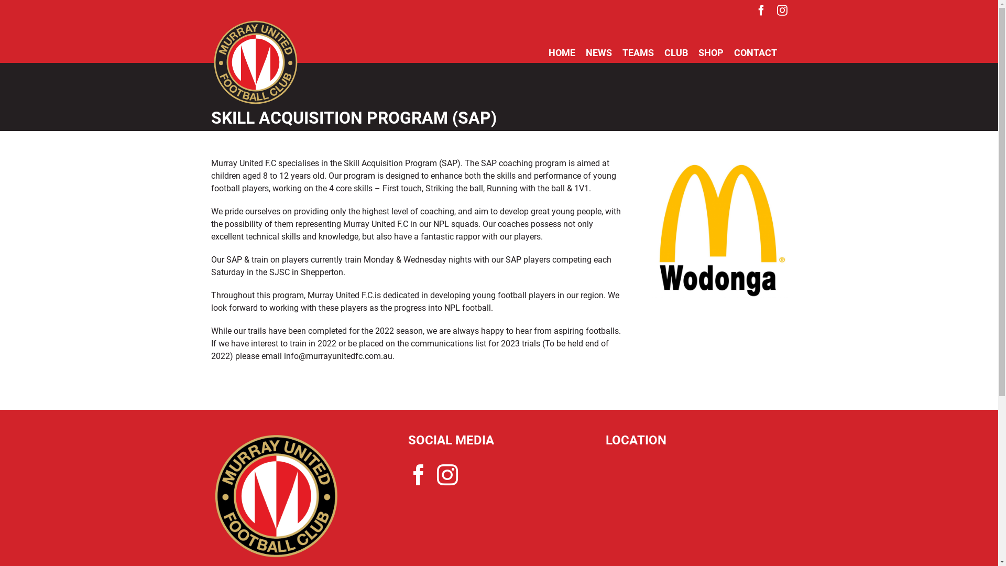 The width and height of the screenshot is (1006, 566). What do you see at coordinates (761, 10) in the screenshot?
I see `Facebook` at bounding box center [761, 10].